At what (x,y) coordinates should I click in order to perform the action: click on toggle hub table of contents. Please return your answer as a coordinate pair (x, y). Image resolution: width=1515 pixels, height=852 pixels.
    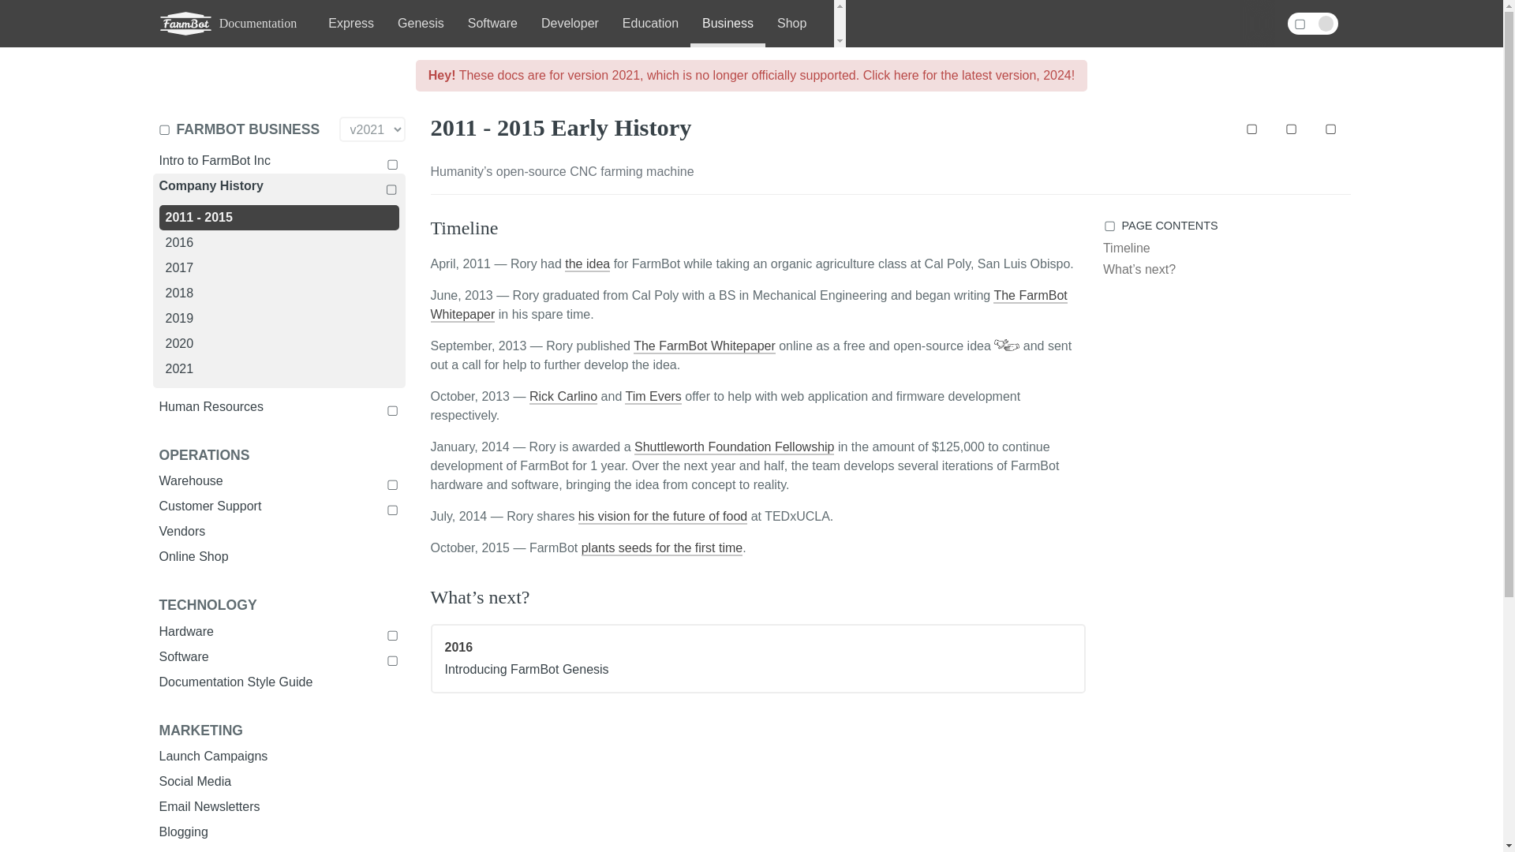
    Looking at the image, I should click on (245, 129).